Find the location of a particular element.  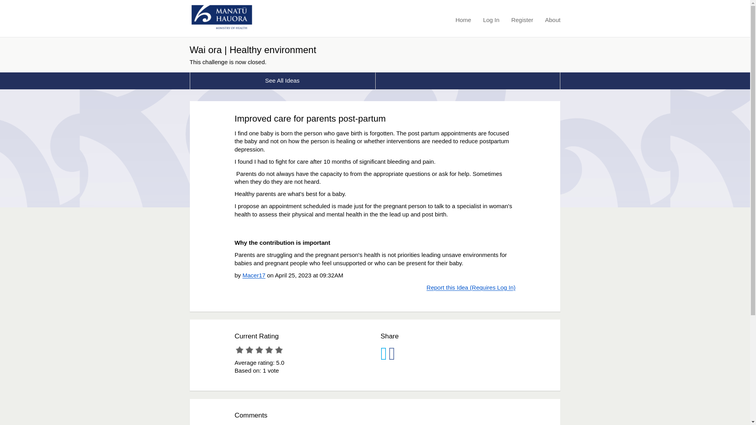

Share on Facebook is located at coordinates (391, 357).